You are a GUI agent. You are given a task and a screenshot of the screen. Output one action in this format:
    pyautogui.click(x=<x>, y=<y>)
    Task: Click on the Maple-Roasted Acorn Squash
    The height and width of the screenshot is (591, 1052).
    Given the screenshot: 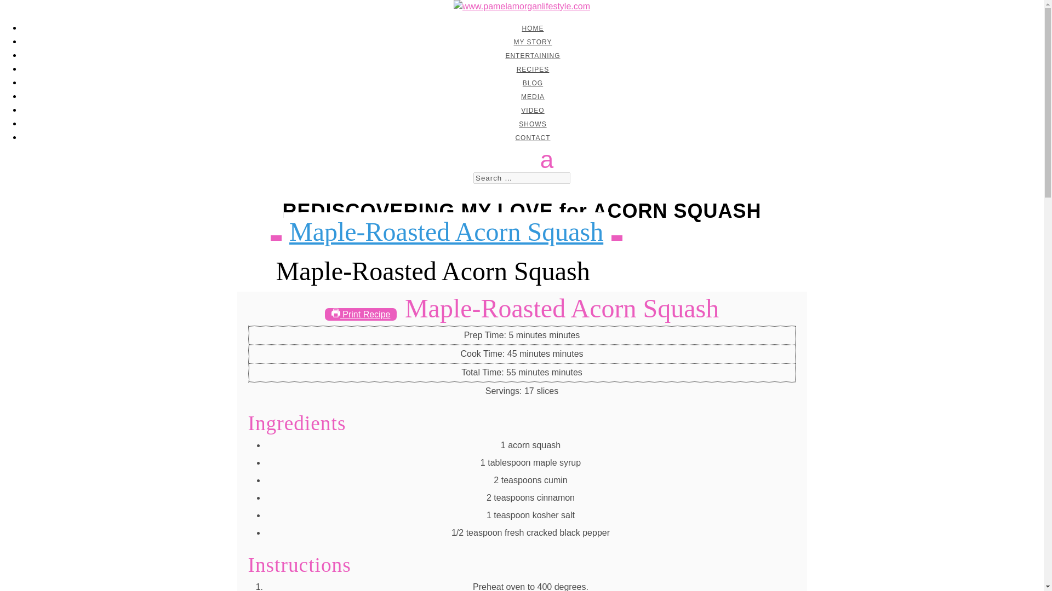 What is the action you would take?
    pyautogui.click(x=446, y=232)
    